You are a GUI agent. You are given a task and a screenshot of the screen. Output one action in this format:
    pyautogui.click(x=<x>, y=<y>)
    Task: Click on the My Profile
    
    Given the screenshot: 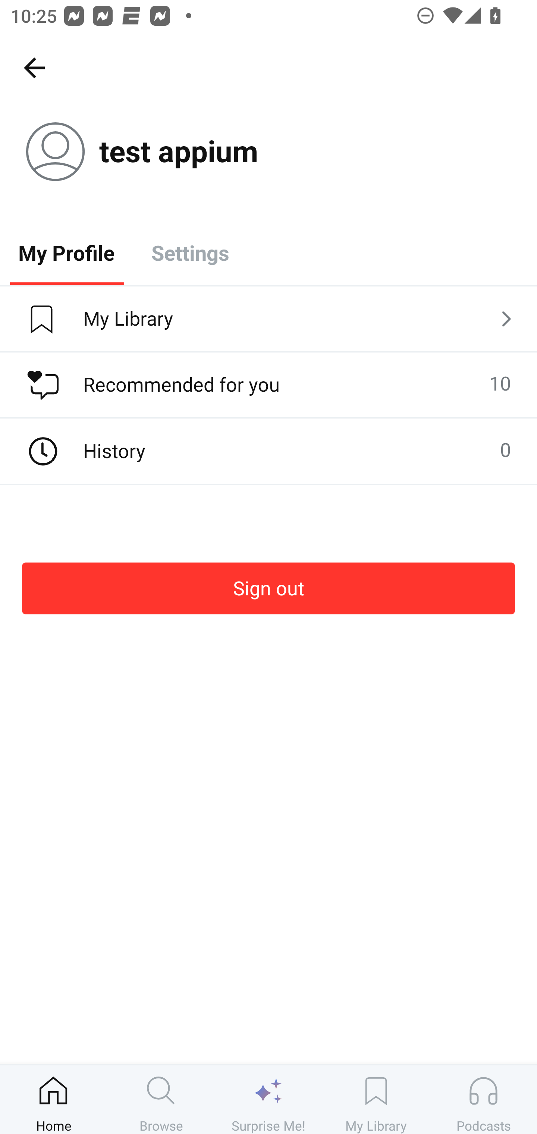 What is the action you would take?
    pyautogui.click(x=66, y=252)
    